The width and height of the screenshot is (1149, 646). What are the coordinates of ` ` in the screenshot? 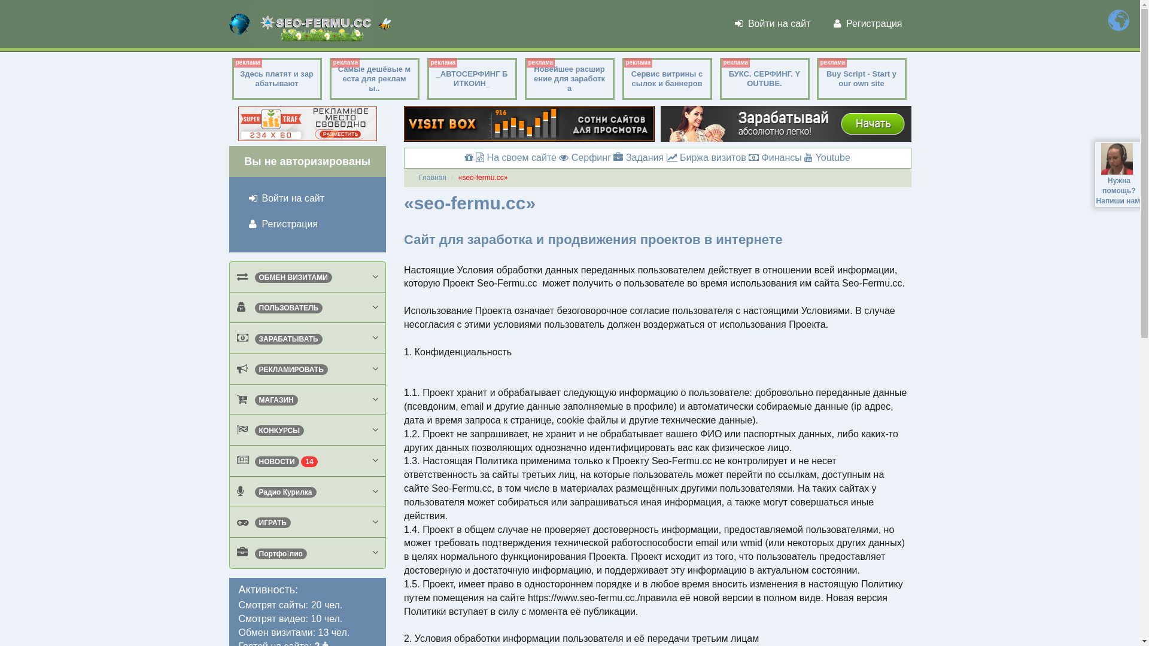 It's located at (1119, 159).